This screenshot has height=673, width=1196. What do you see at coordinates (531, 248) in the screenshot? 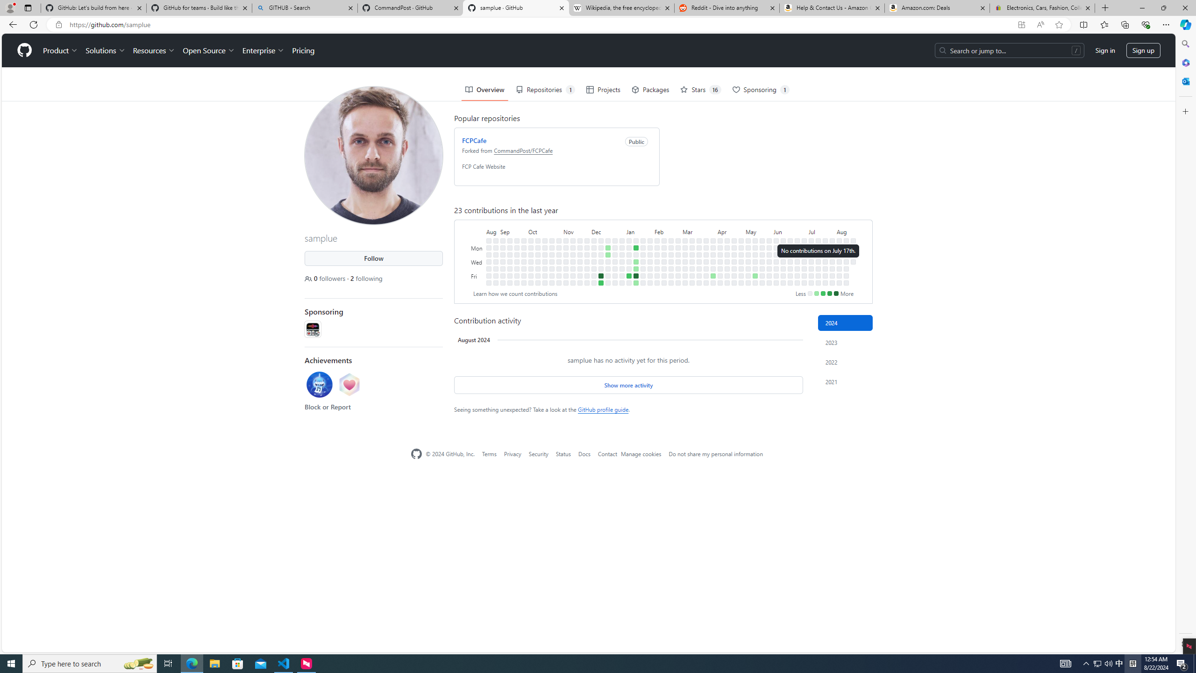
I see `No contributions on October 2nd.` at bounding box center [531, 248].